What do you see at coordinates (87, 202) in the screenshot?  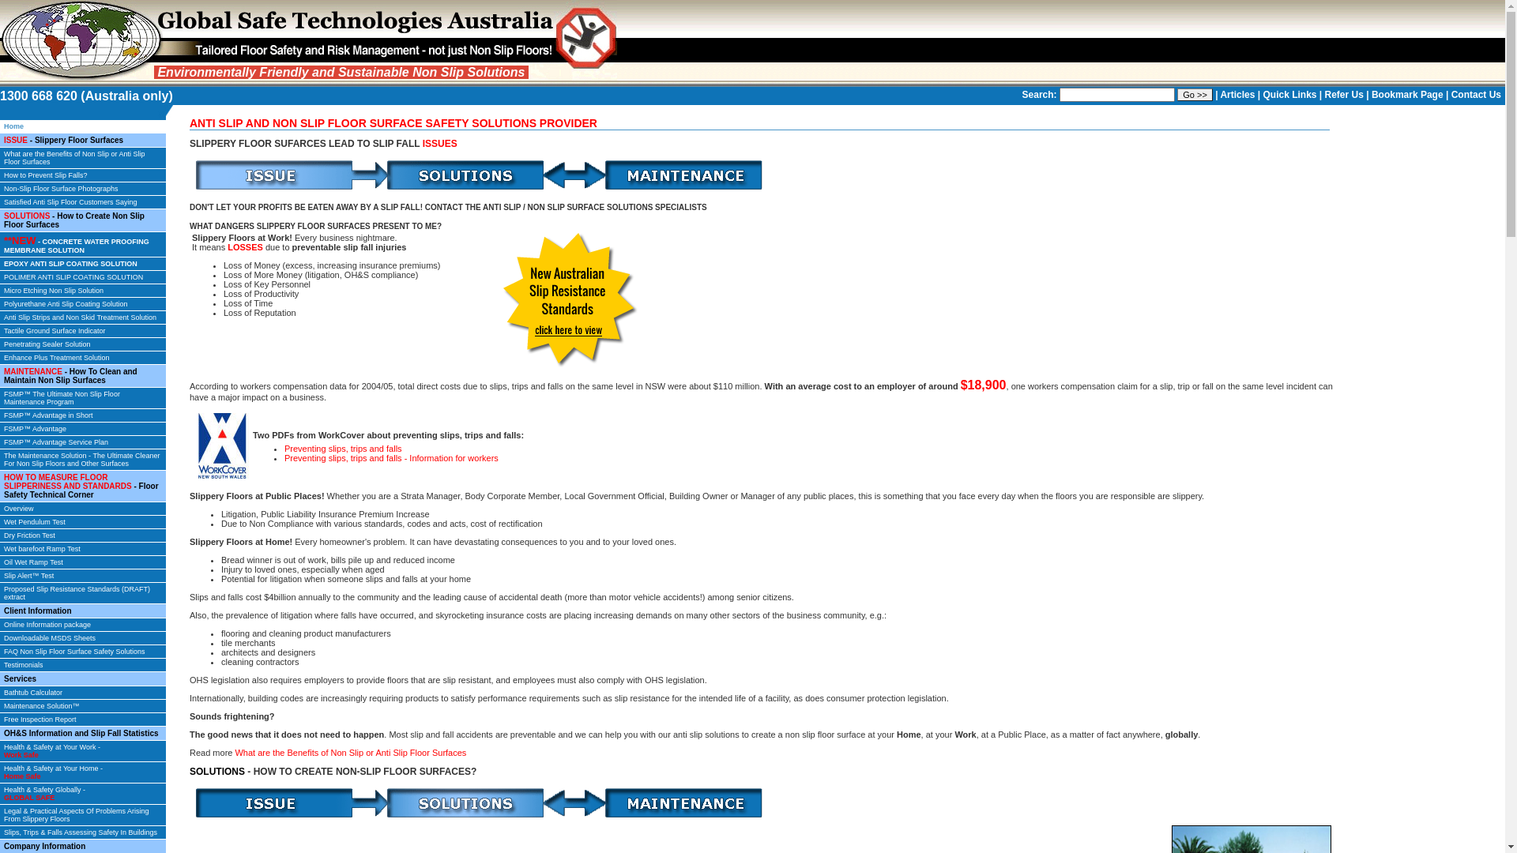 I see `Satisfied Anti Slip Floor Customers Saying` at bounding box center [87, 202].